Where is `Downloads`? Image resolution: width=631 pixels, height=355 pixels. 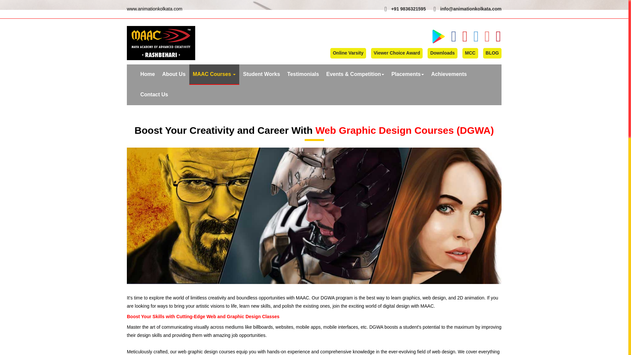 Downloads is located at coordinates (442, 53).